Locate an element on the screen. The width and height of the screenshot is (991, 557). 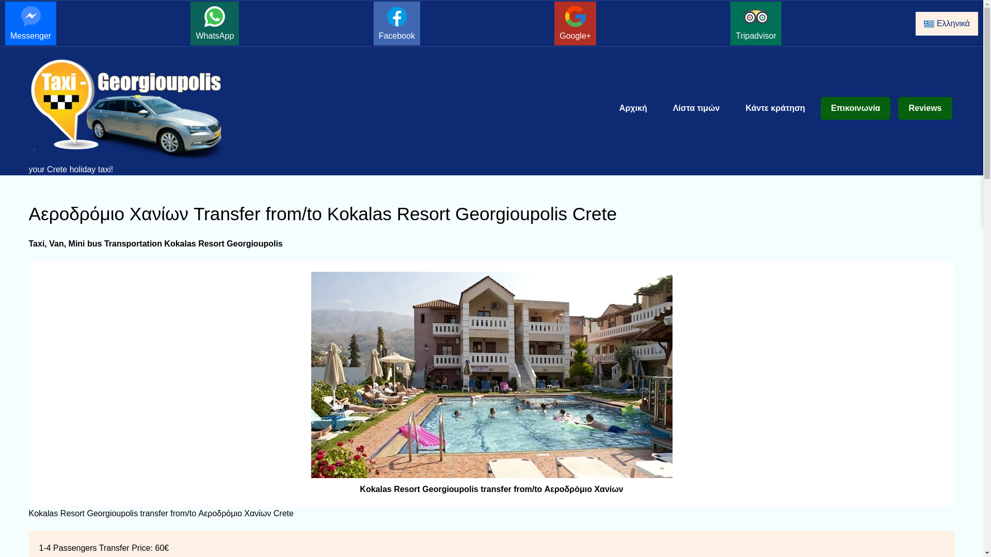
Reviews is located at coordinates (924, 108).